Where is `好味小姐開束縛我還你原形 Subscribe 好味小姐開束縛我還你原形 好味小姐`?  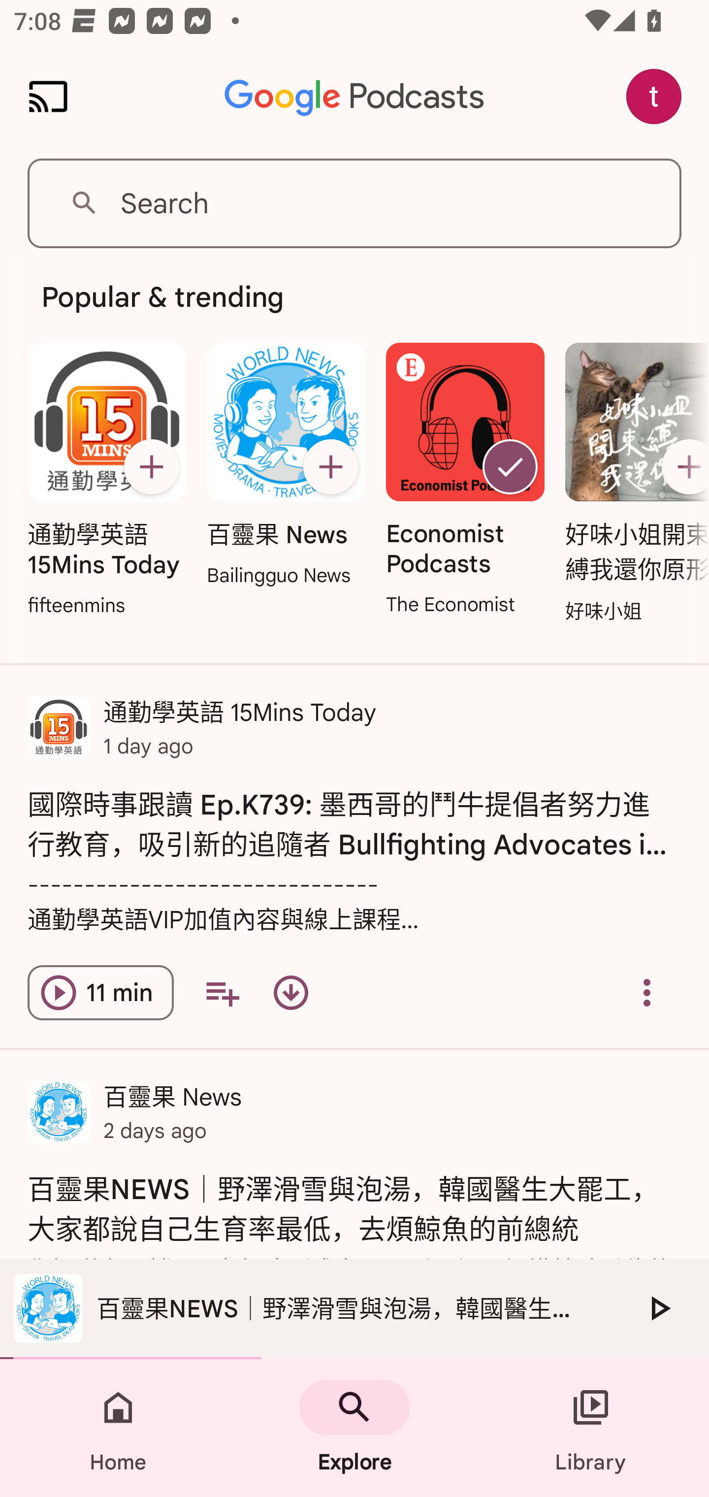 好味小姐開束縛我還你原形 Subscribe 好味小姐開束縛我還你原形 好味小姐 is located at coordinates (632, 484).